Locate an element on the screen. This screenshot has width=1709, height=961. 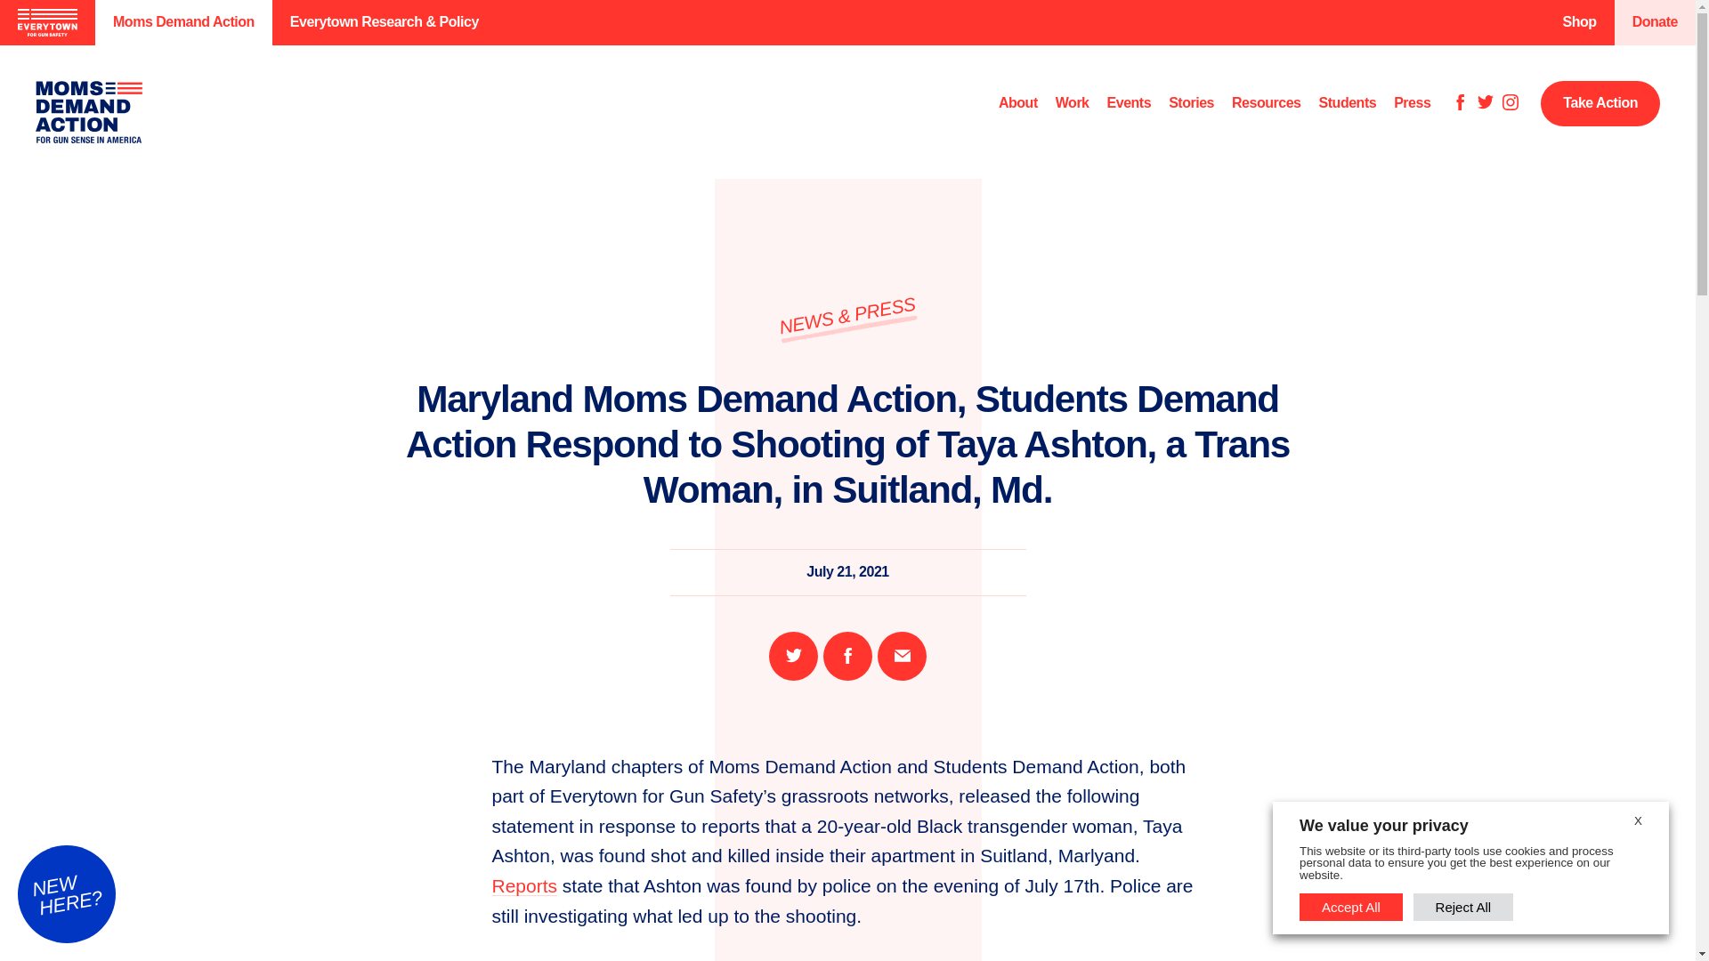
Moms Demand Action is located at coordinates (183, 22).